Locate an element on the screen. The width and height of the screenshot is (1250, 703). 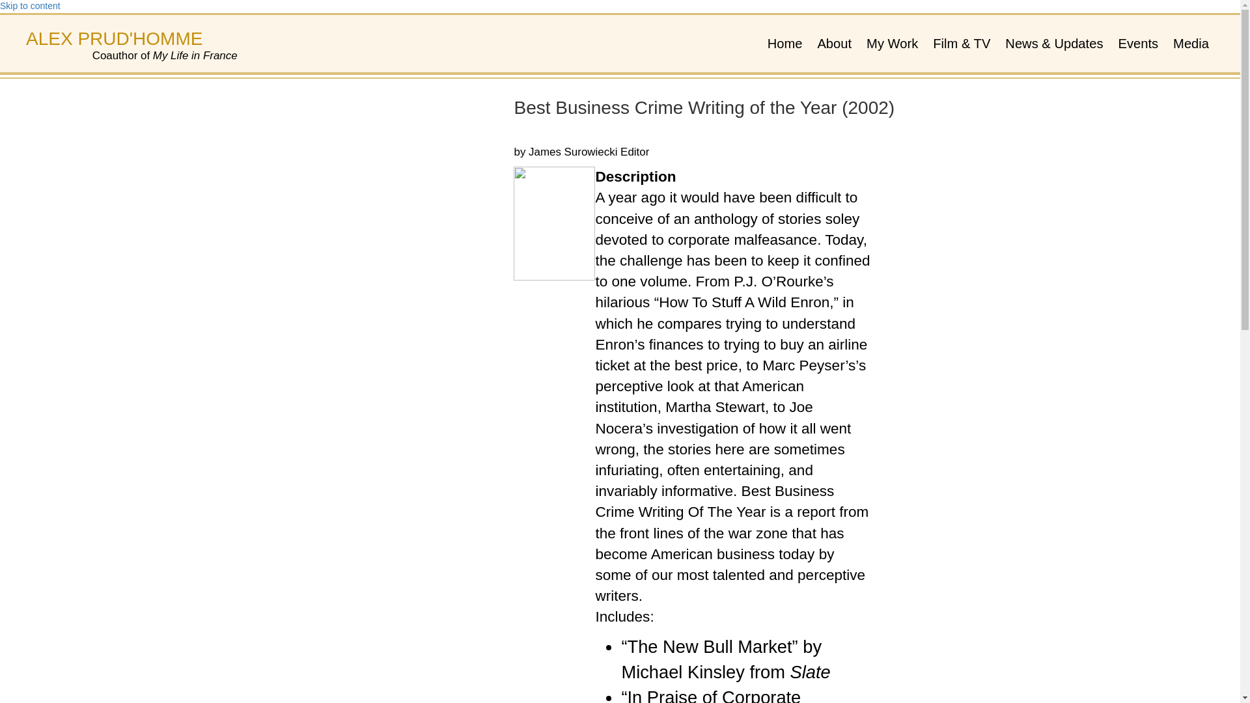
ALEX PRUD'HOMME is located at coordinates (115, 38).